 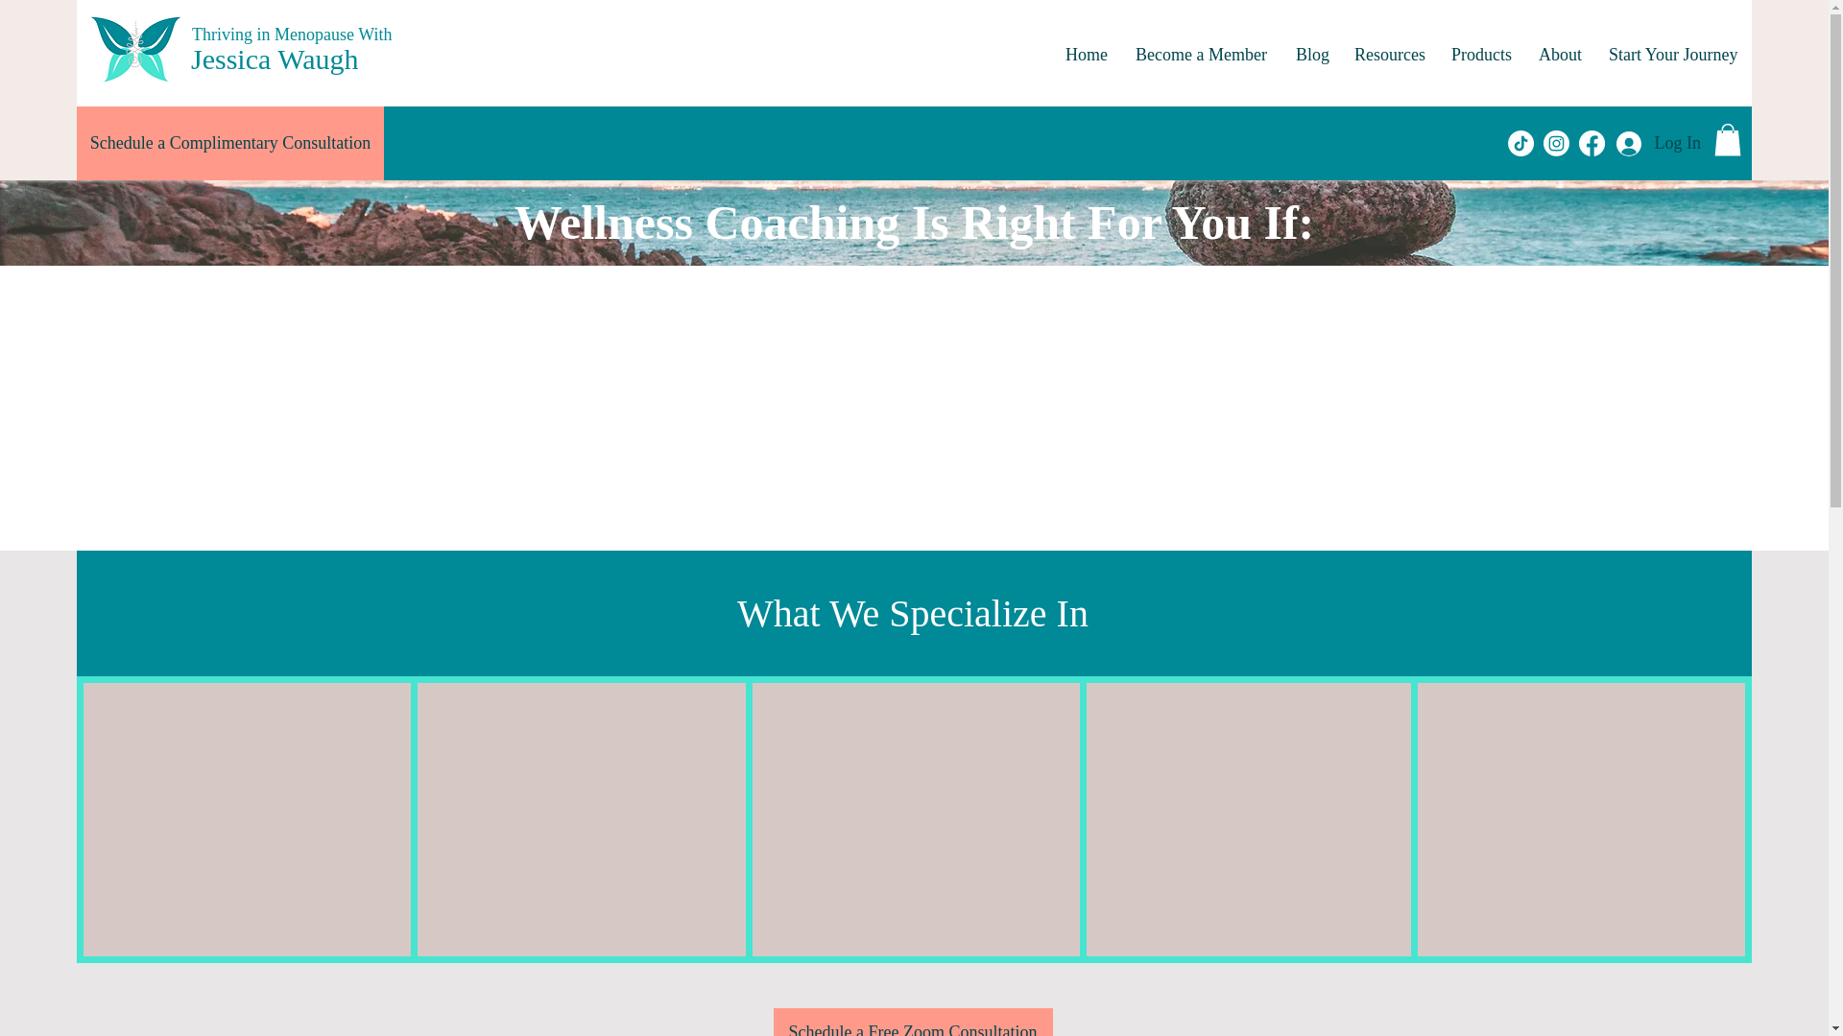 I want to click on Become a Member, so click(x=1200, y=55).